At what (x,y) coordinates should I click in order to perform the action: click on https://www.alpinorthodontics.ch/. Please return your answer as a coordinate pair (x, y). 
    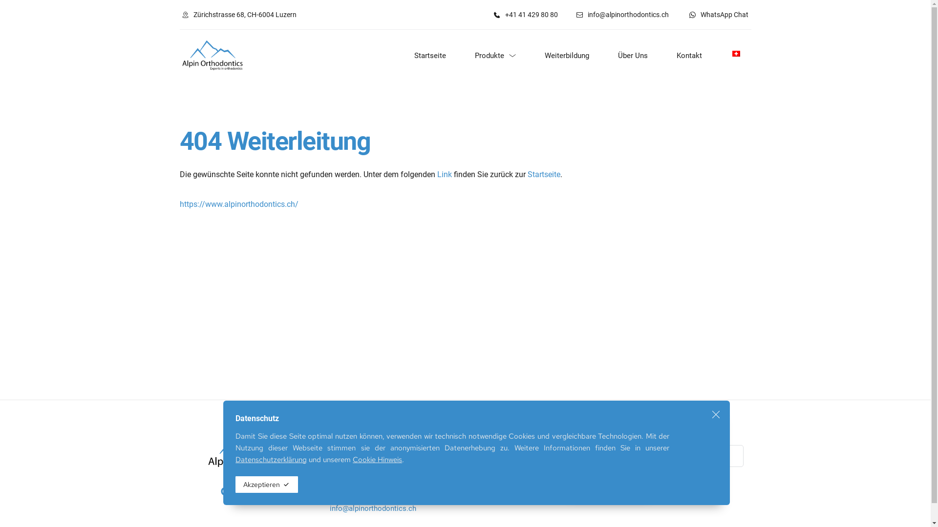
    Looking at the image, I should click on (239, 204).